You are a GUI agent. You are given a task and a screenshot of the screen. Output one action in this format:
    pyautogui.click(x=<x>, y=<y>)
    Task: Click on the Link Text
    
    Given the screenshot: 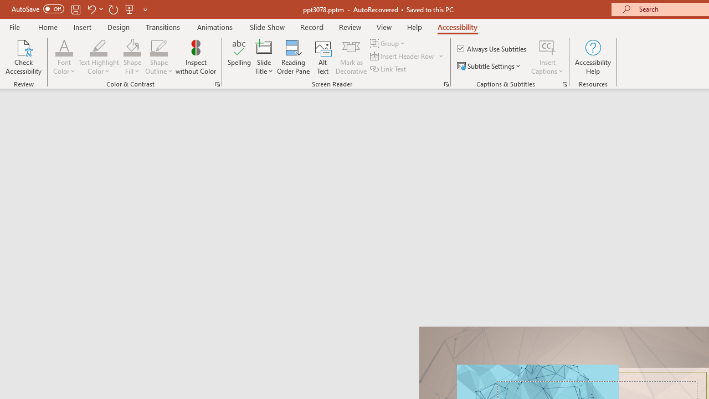 What is the action you would take?
    pyautogui.click(x=389, y=69)
    